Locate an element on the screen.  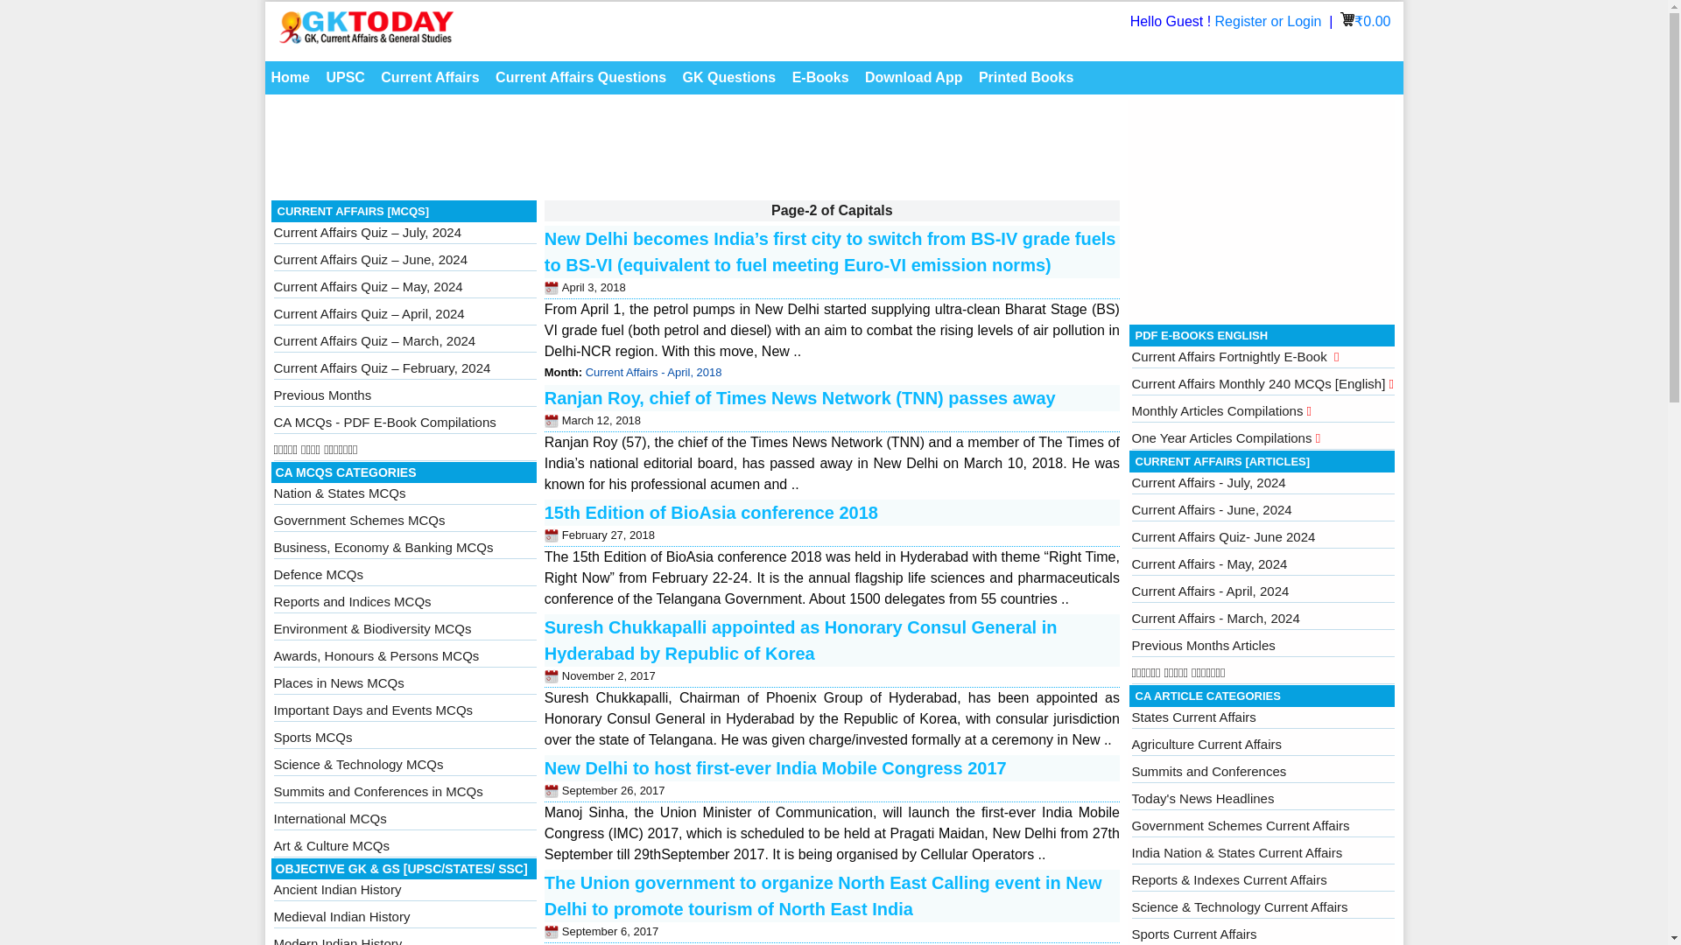
Reports and Indices MCQs is located at coordinates (351, 601).